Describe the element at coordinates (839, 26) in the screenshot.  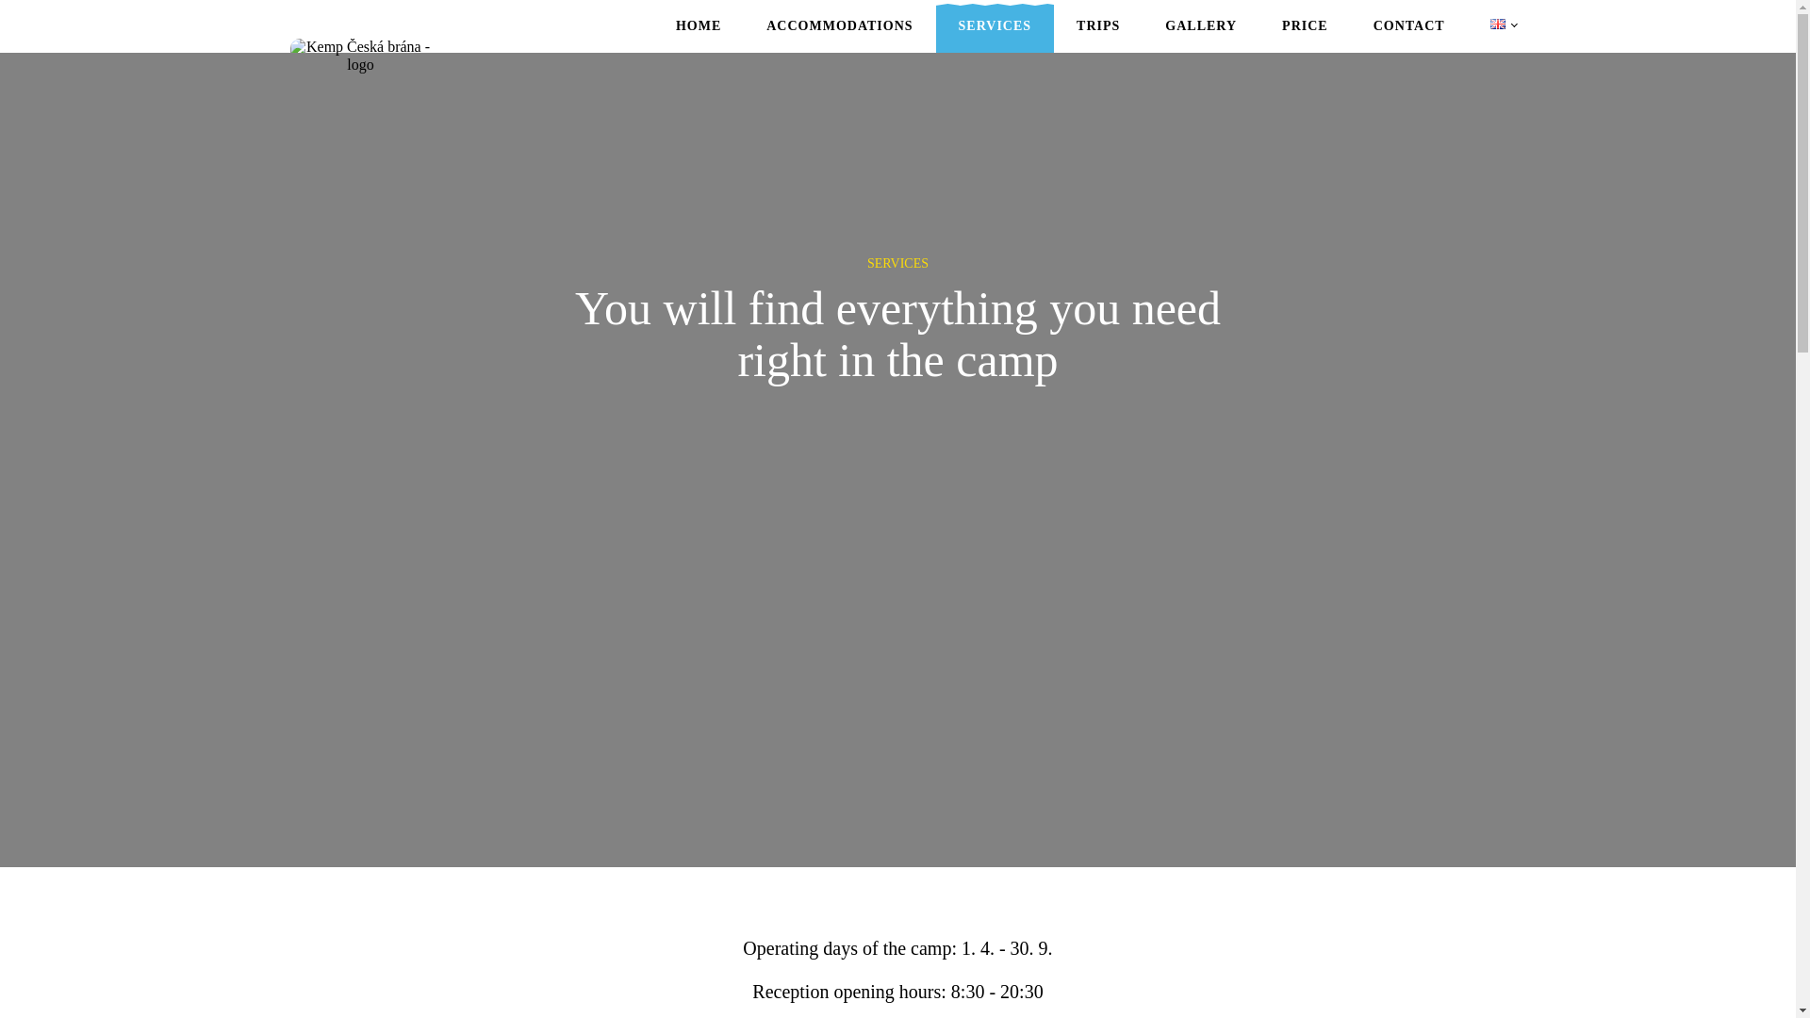
I see `ACCOMMODATIONS` at that location.